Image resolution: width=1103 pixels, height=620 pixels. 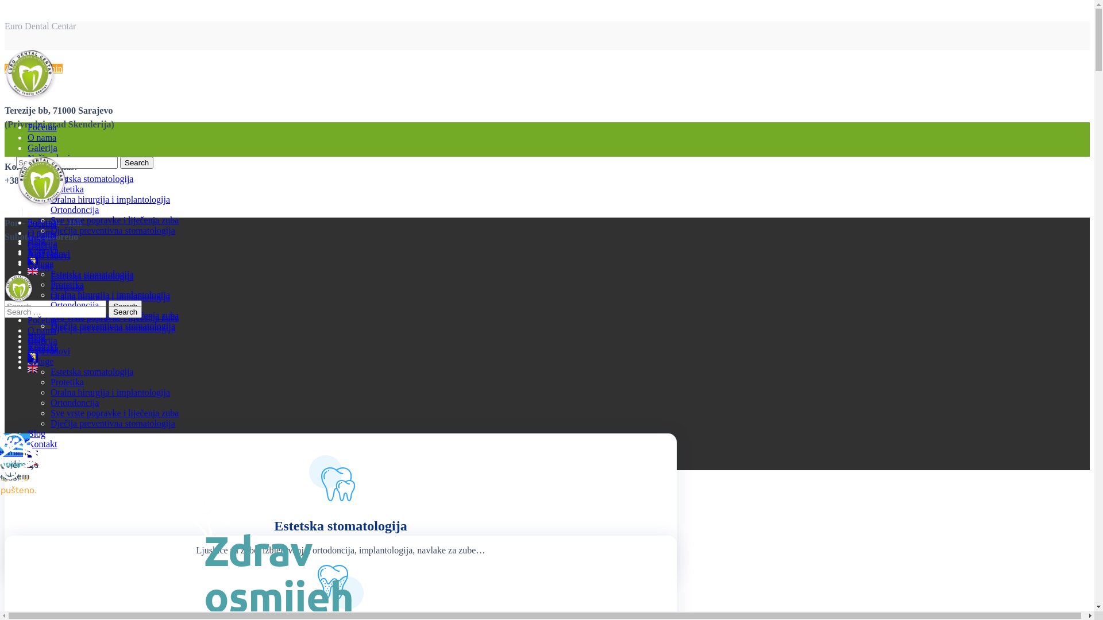 I want to click on Oralna hirurgija i implantologija, so click(x=110, y=297).